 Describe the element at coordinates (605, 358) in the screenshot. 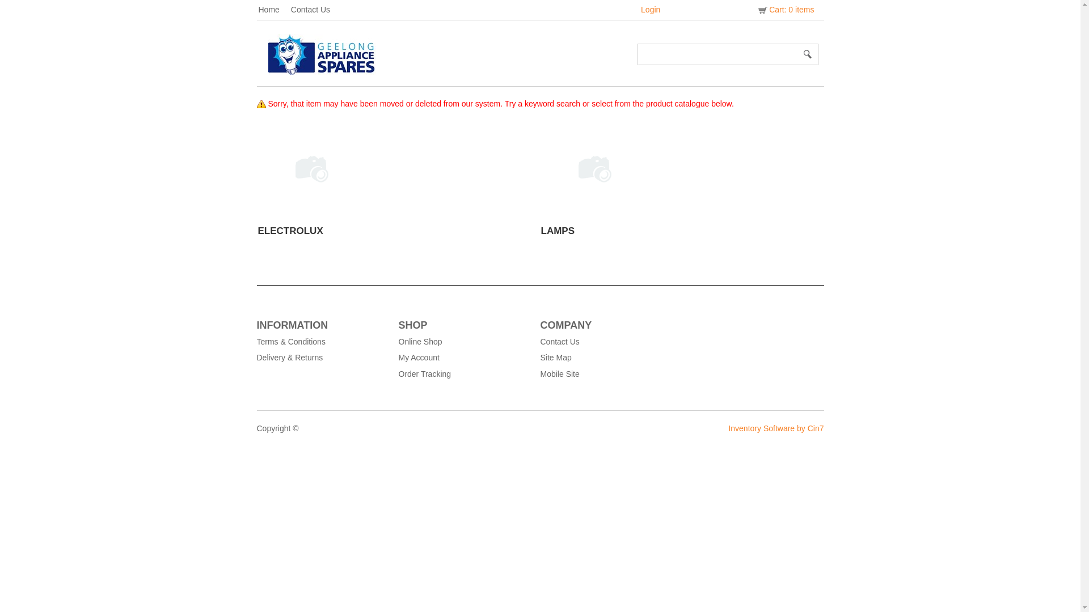

I see `Site Map` at that location.